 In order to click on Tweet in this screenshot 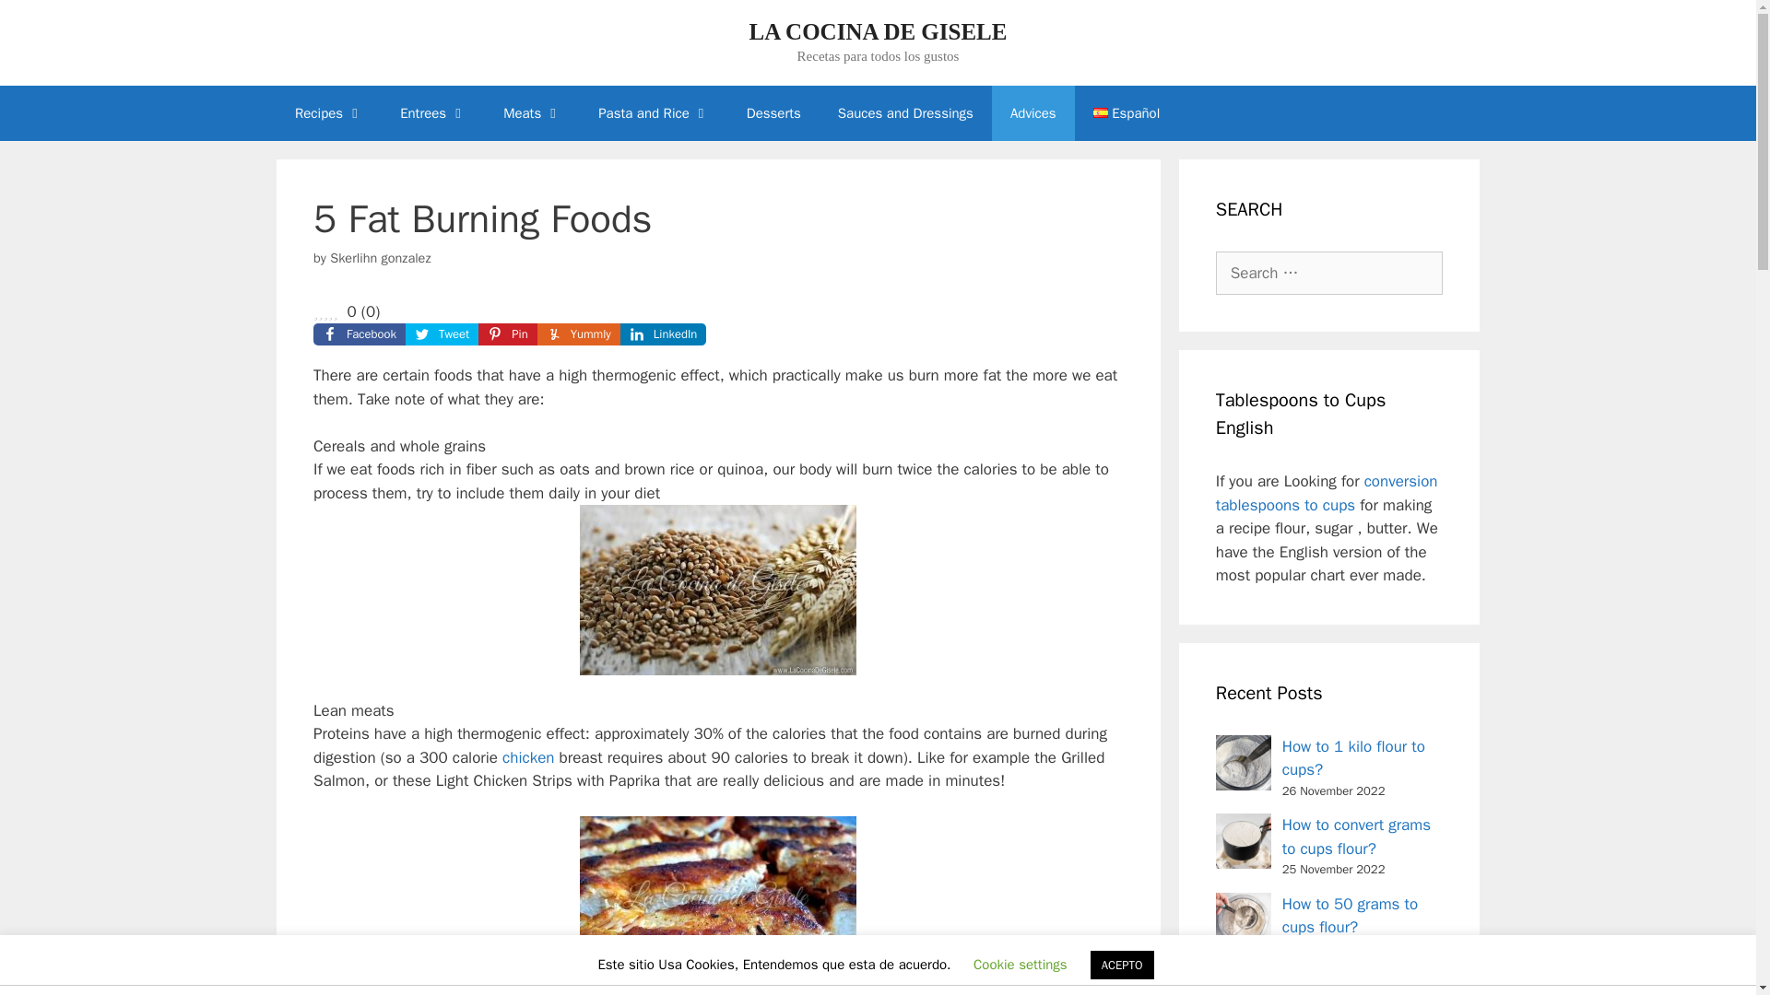, I will do `click(441, 334)`.